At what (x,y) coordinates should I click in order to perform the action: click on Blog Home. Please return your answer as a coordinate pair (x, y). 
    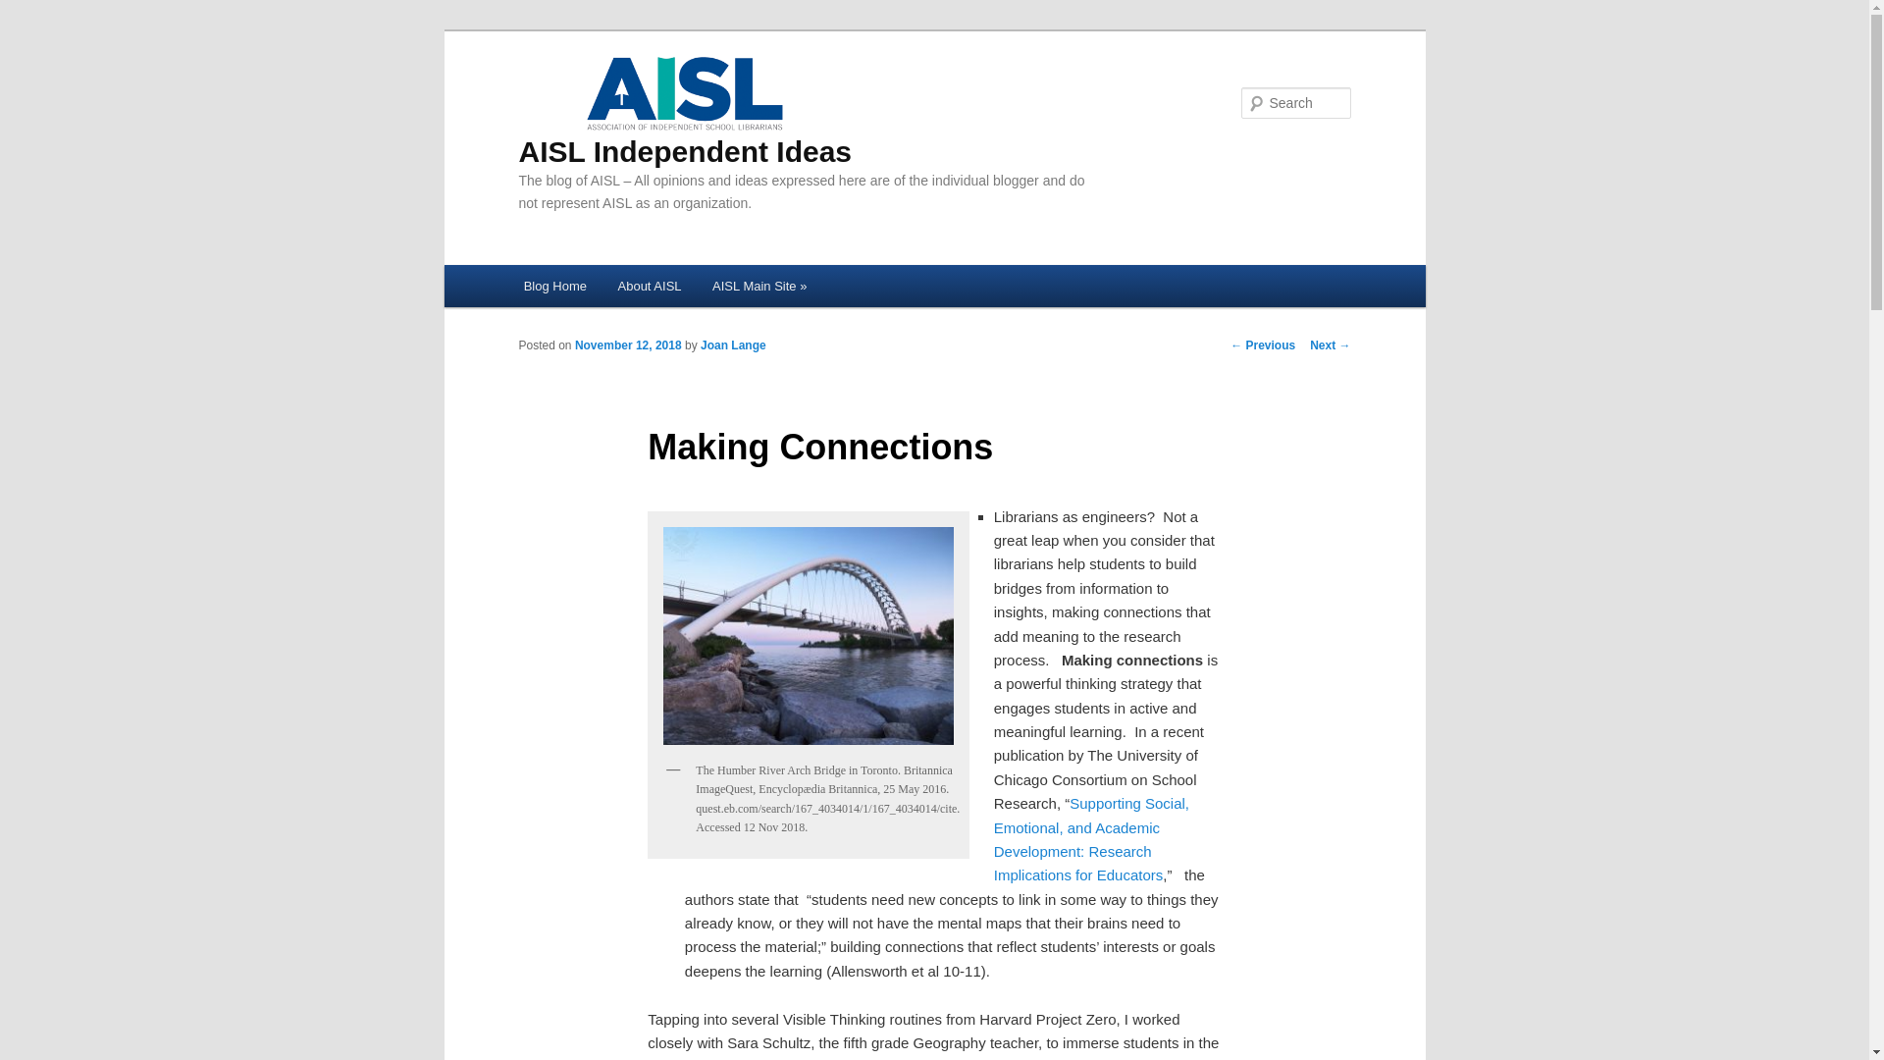
    Looking at the image, I should click on (555, 287).